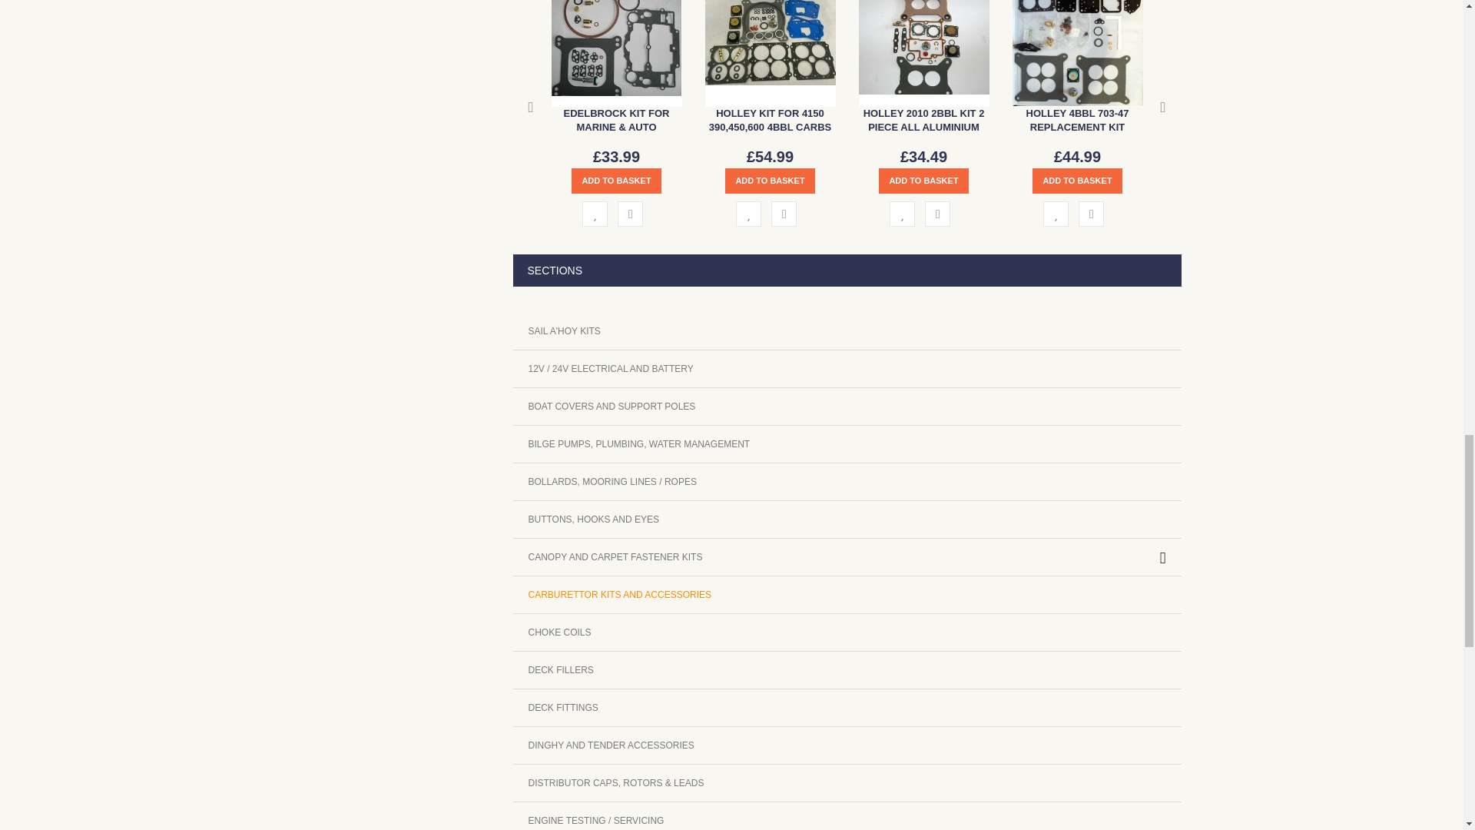 The image size is (1475, 830). What do you see at coordinates (616, 181) in the screenshot?
I see `Add to Basket` at bounding box center [616, 181].